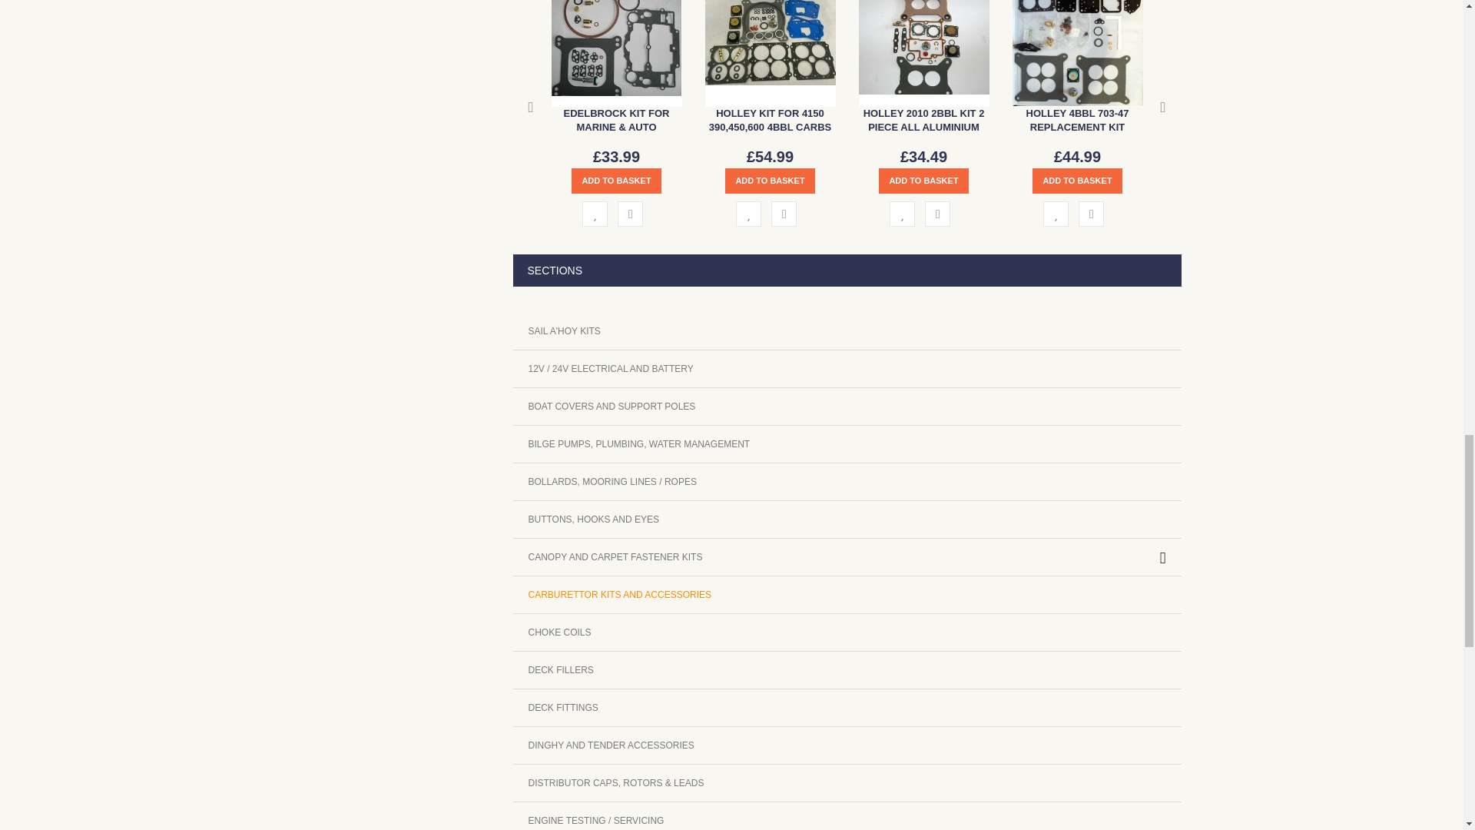 The image size is (1475, 830). What do you see at coordinates (616, 181) in the screenshot?
I see `Add to Basket` at bounding box center [616, 181].